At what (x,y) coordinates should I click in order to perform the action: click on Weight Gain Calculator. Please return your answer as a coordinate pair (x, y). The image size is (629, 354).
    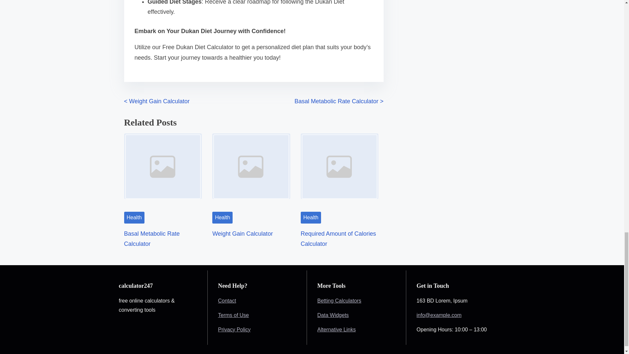
    Looking at the image, I should click on (242, 233).